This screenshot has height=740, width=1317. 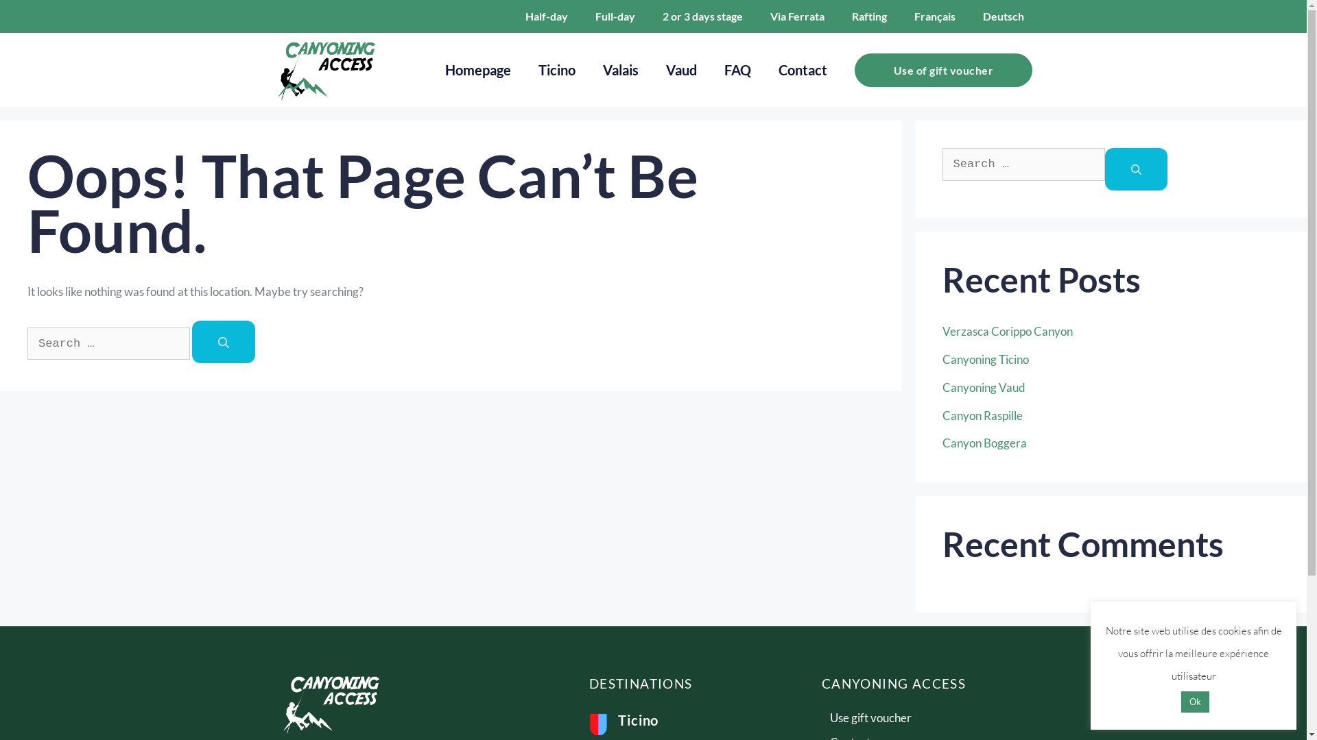 What do you see at coordinates (108, 344) in the screenshot?
I see `Search for:` at bounding box center [108, 344].